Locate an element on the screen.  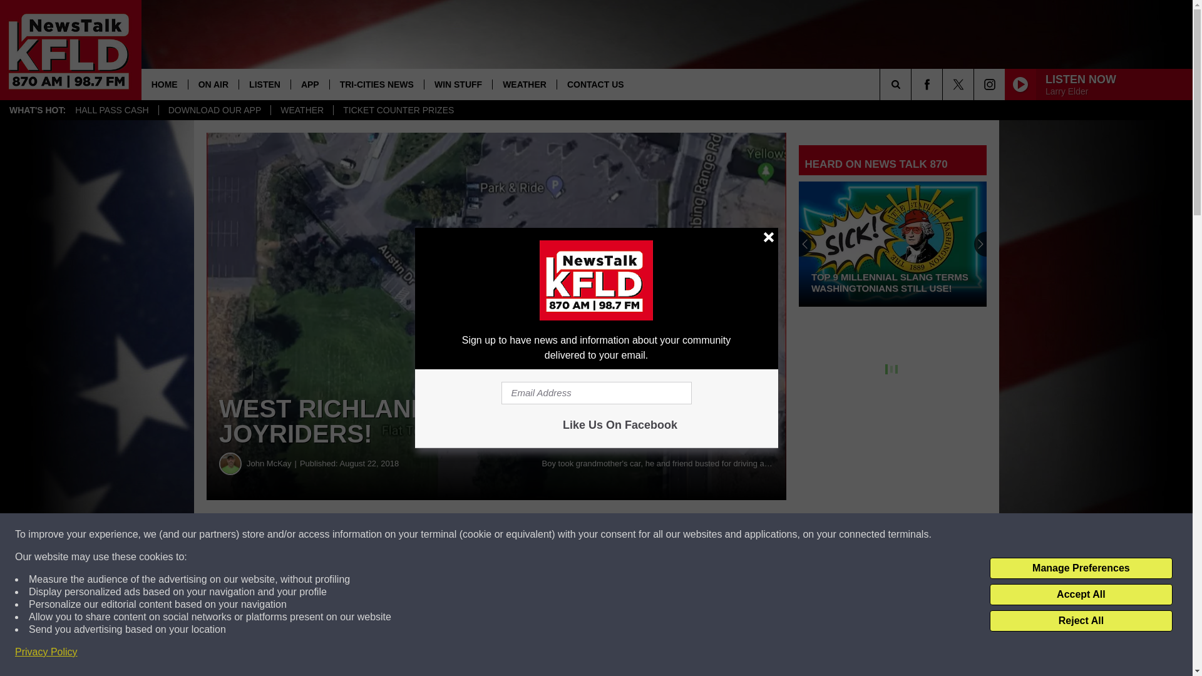
HALL PASS CASH is located at coordinates (112, 110).